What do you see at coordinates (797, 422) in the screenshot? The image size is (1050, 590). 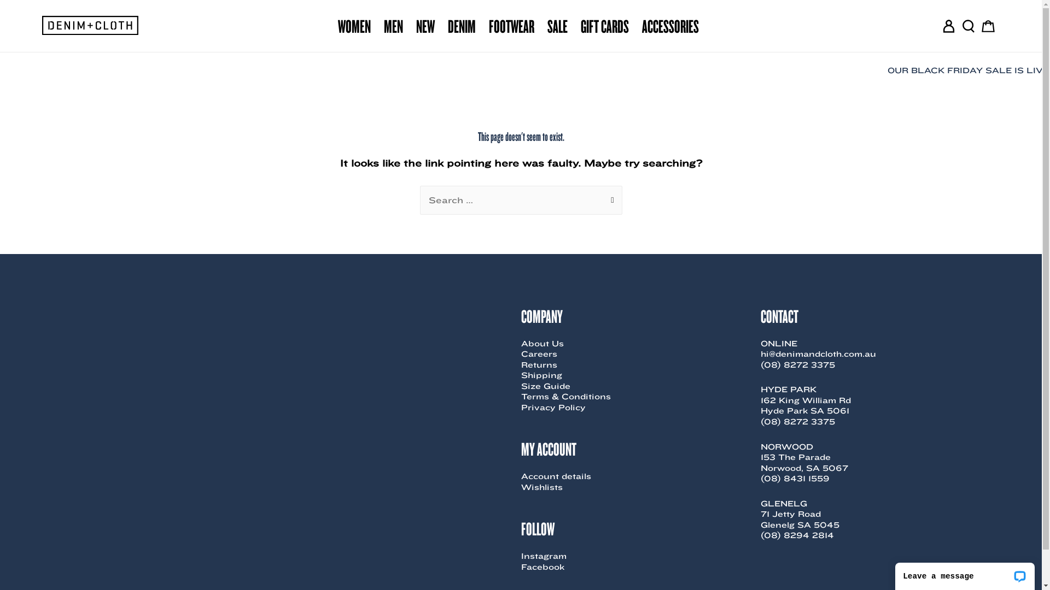 I see `(08) 8272 3375` at bounding box center [797, 422].